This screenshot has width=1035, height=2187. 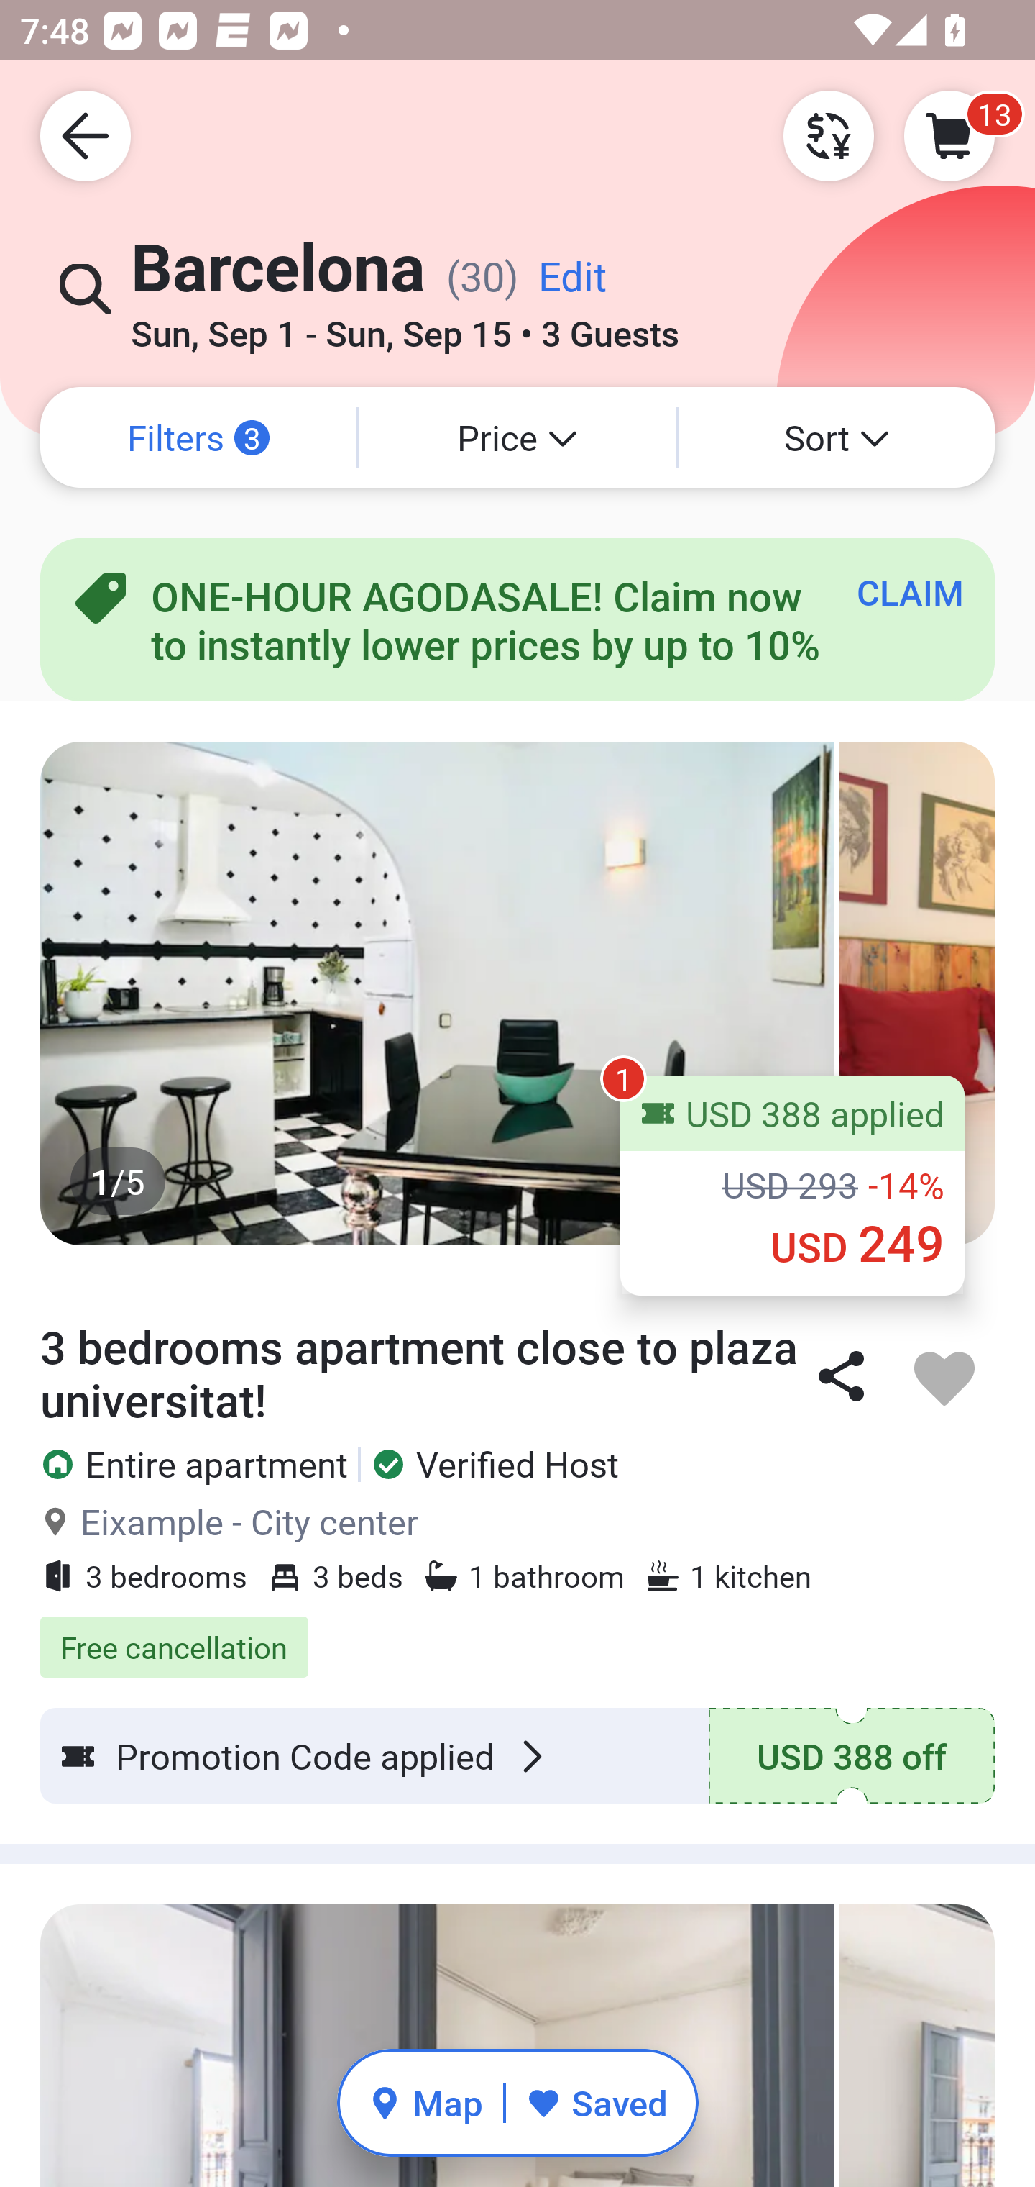 I want to click on USD 388 applied ‪USD 293 -14% ‪USD 249 1, so click(x=792, y=1185).